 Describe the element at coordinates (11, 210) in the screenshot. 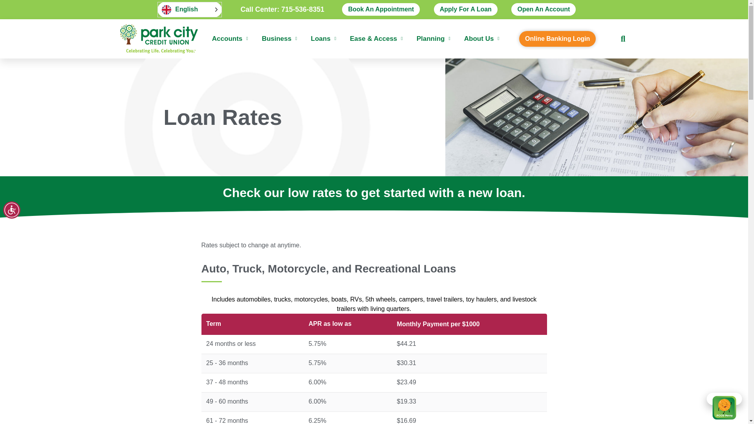

I see `Accessibility Menu` at that location.